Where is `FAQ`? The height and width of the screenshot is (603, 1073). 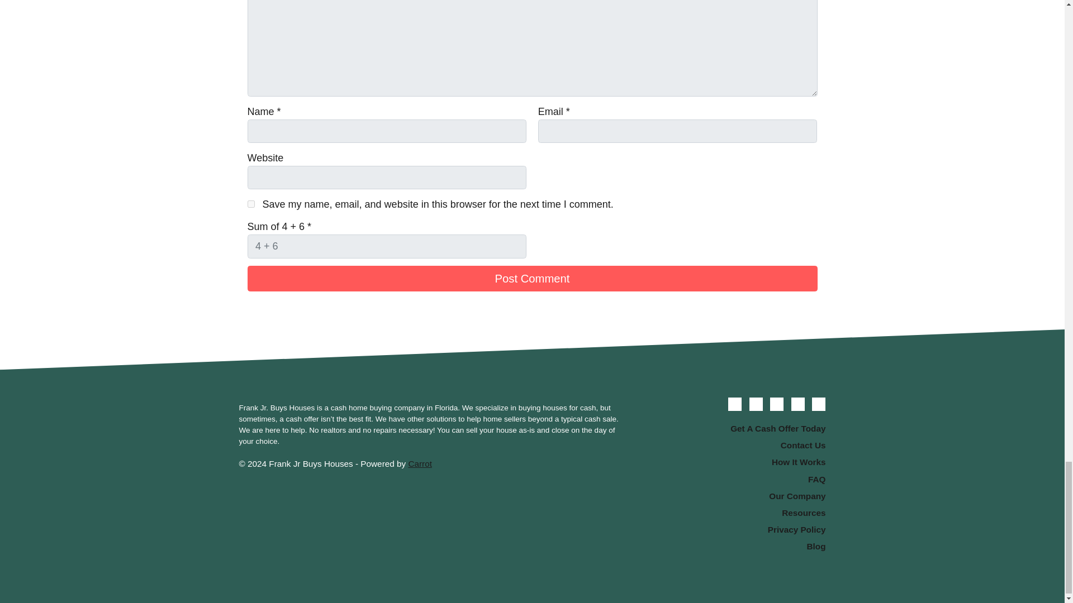
FAQ is located at coordinates (734, 479).